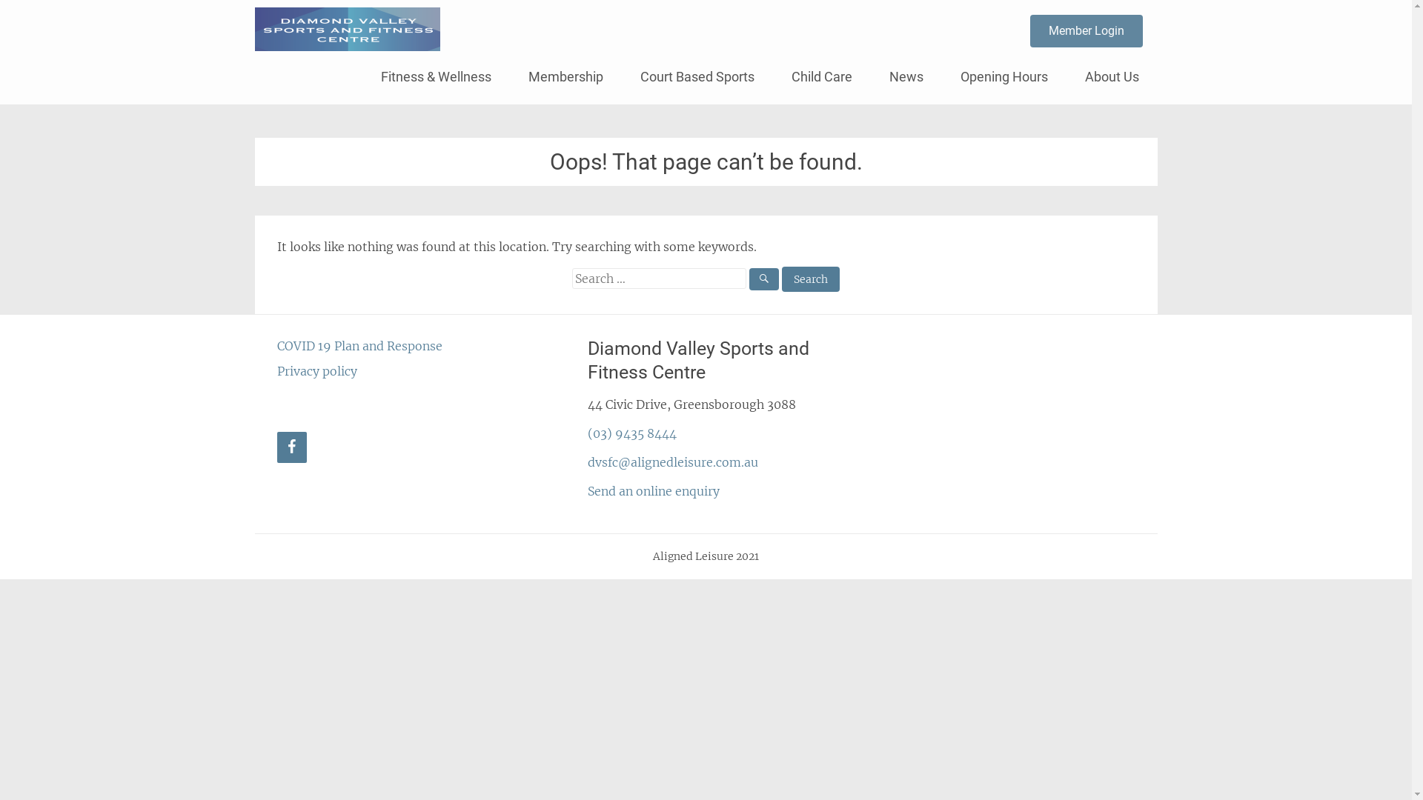 This screenshot has height=800, width=1423. What do you see at coordinates (1004, 77) in the screenshot?
I see `Opening Hours` at bounding box center [1004, 77].